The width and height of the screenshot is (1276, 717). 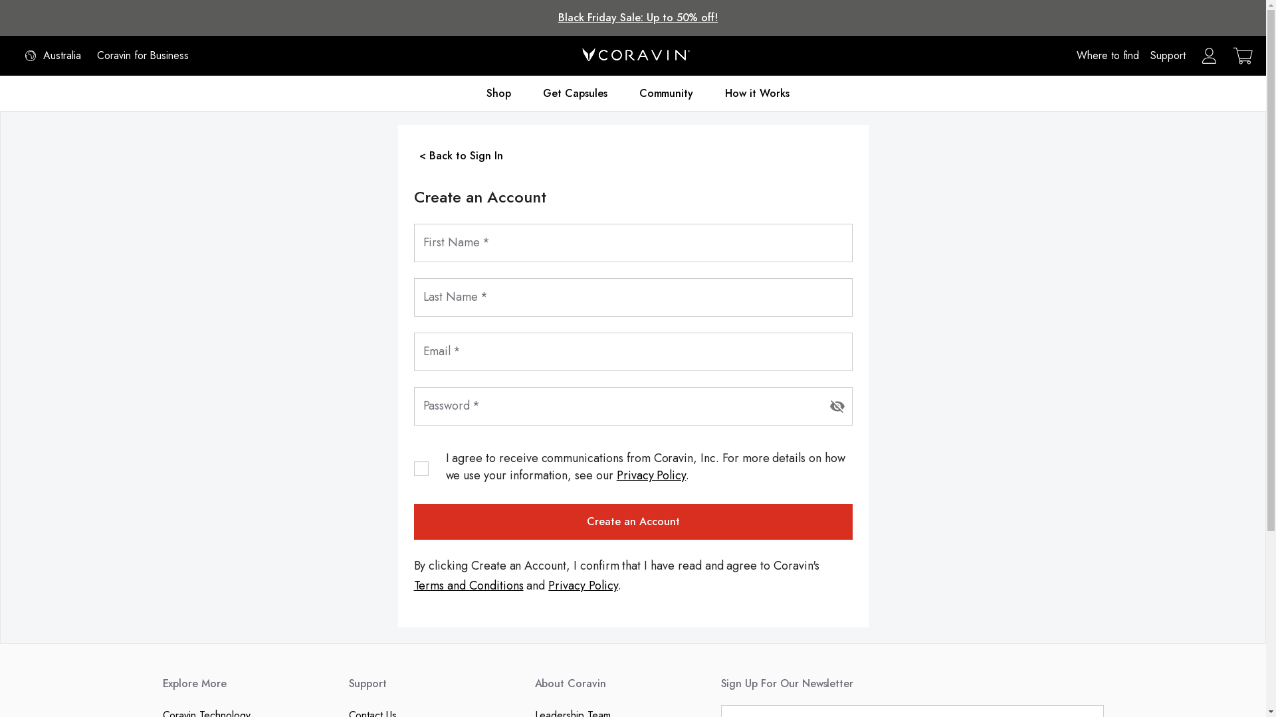 What do you see at coordinates (461, 155) in the screenshot?
I see `< Back to Sign In` at bounding box center [461, 155].